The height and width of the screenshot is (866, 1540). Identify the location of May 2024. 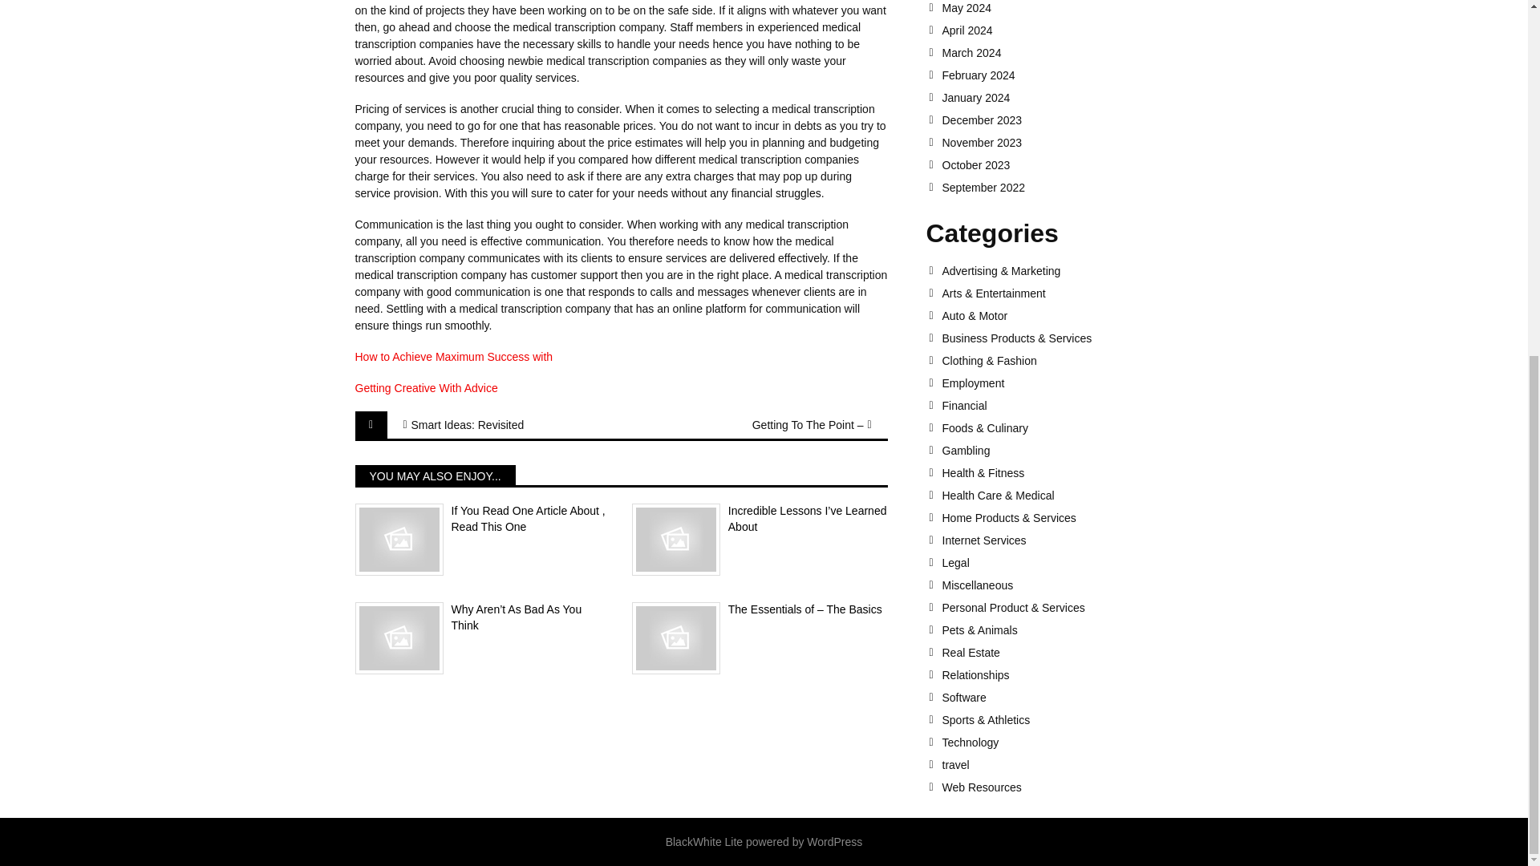
(1056, 8).